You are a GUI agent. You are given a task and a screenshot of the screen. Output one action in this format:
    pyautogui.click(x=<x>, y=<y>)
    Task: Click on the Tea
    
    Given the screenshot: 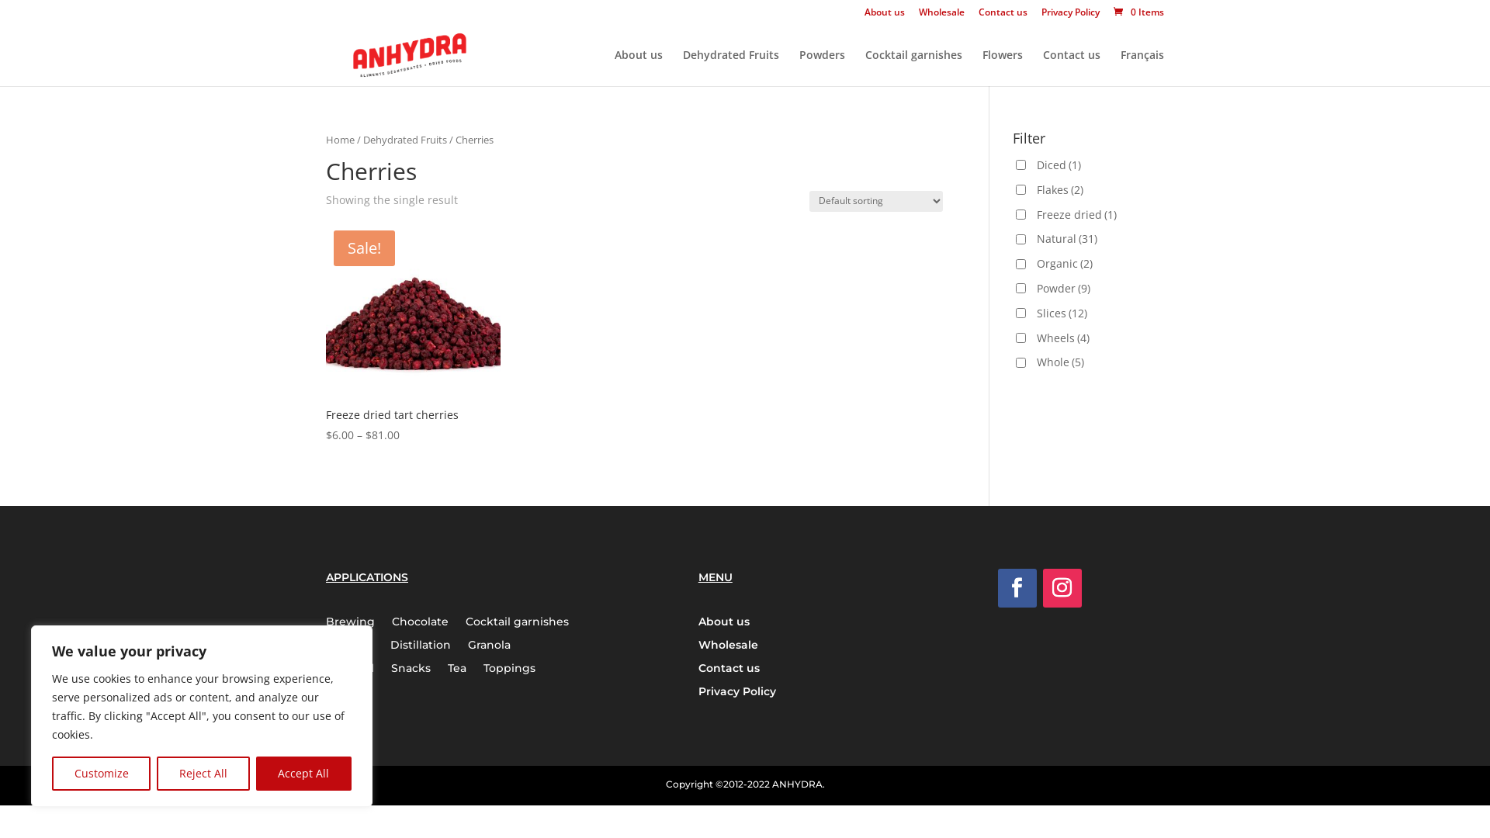 What is the action you would take?
    pyautogui.click(x=457, y=671)
    